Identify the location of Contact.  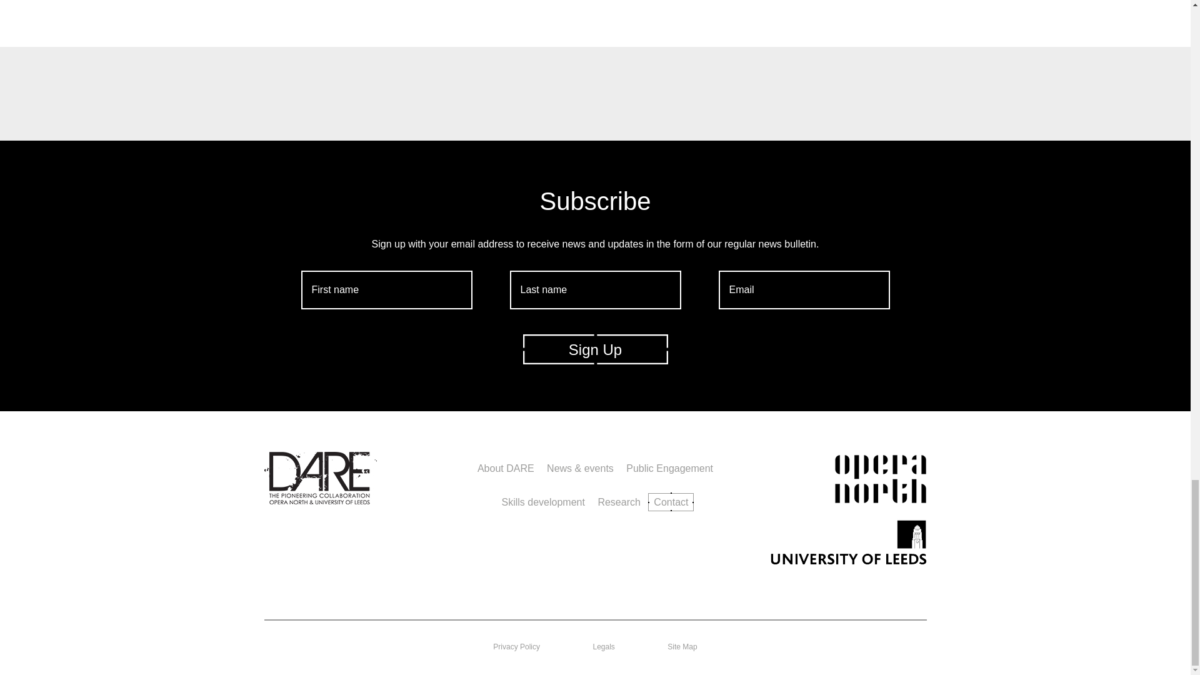
(670, 502).